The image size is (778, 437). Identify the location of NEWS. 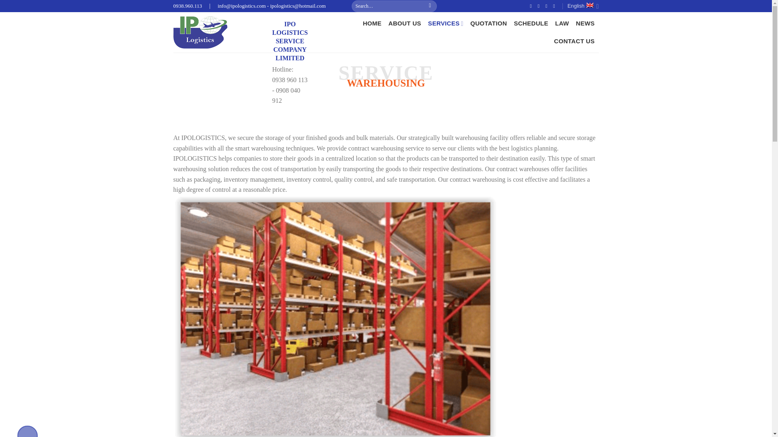
(585, 23).